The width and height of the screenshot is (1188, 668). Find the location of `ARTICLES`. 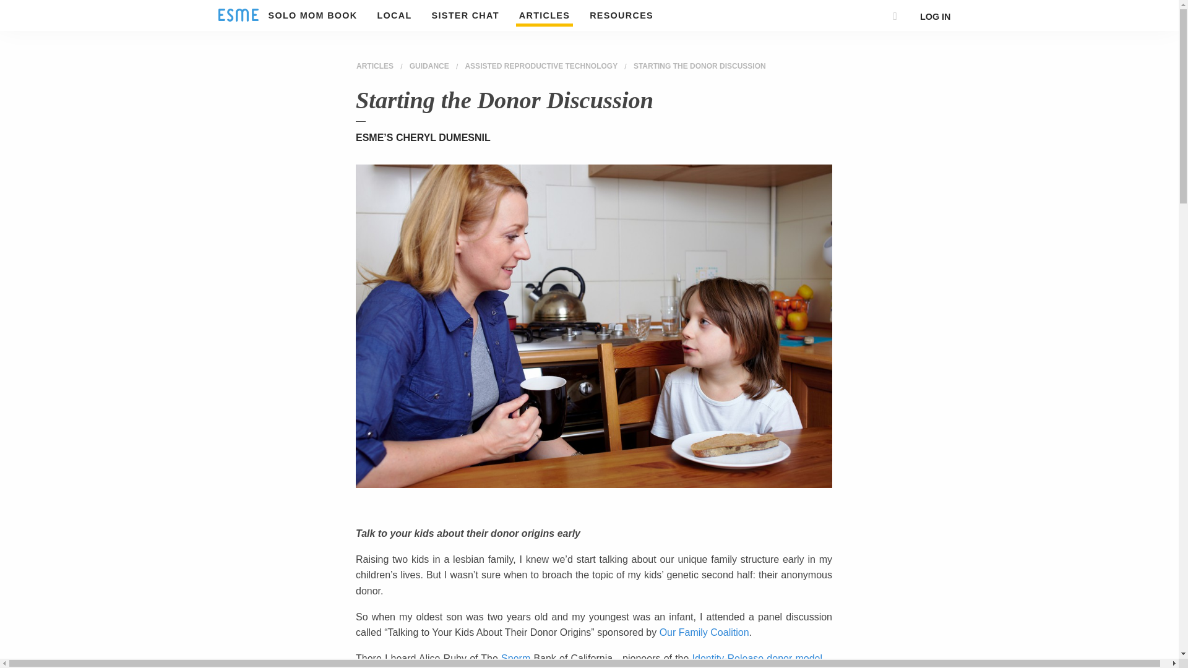

ARTICLES is located at coordinates (375, 66).